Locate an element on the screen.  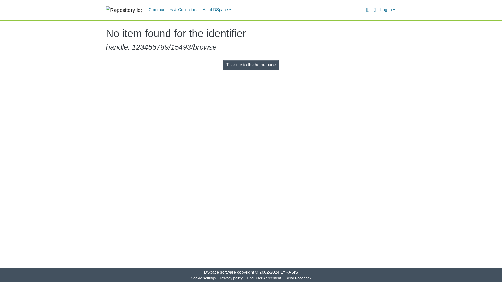
End User Agreement is located at coordinates (264, 278).